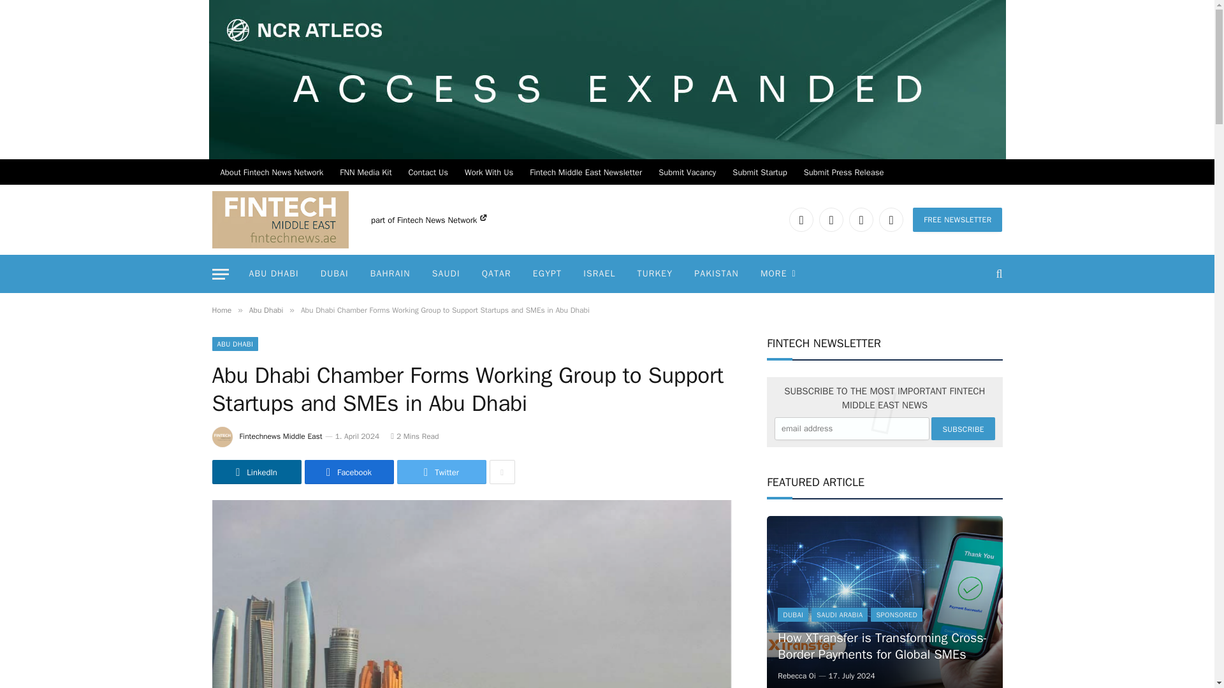 This screenshot has width=1224, height=688. Describe the element at coordinates (488, 172) in the screenshot. I see `Work With Us` at that location.